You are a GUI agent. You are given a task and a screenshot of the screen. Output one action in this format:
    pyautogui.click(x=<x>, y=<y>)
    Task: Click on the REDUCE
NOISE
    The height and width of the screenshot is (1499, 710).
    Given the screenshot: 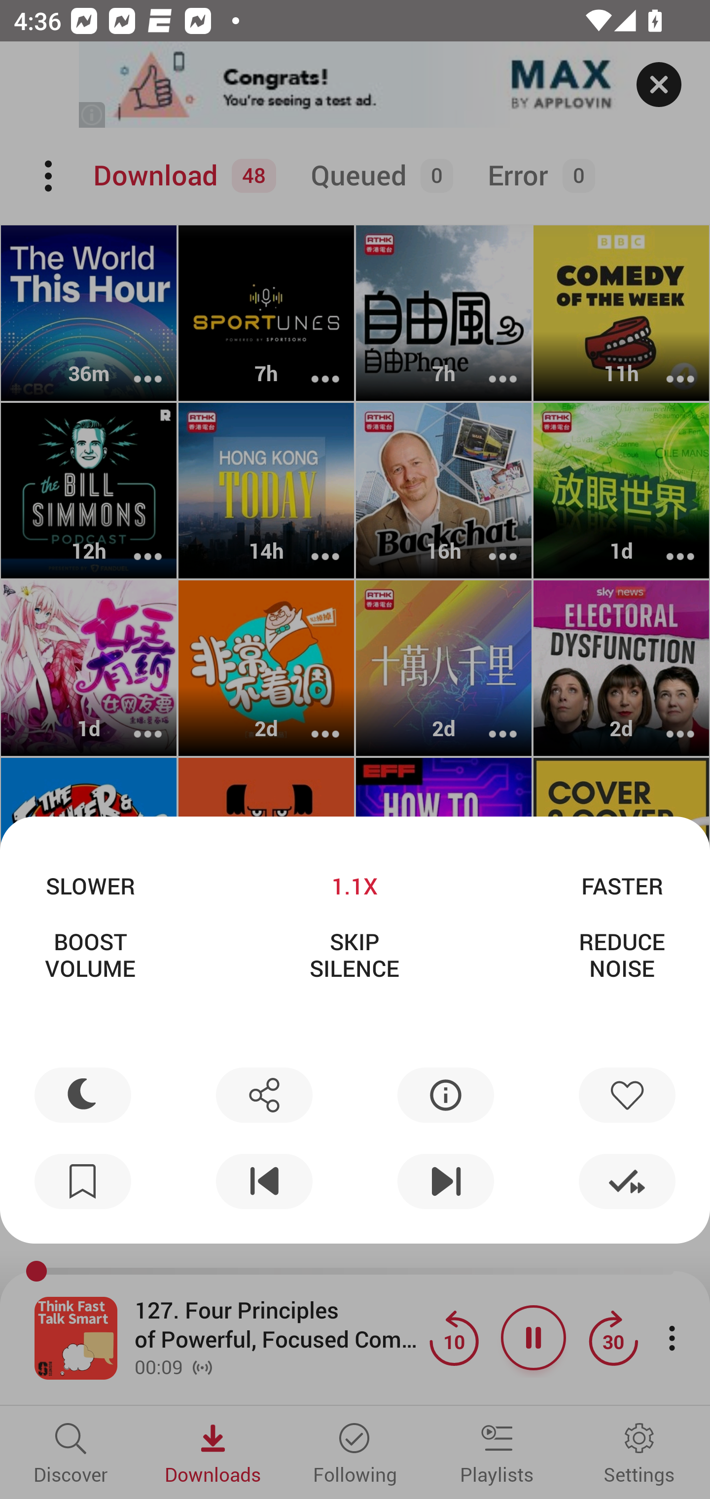 What is the action you would take?
    pyautogui.click(x=622, y=955)
    